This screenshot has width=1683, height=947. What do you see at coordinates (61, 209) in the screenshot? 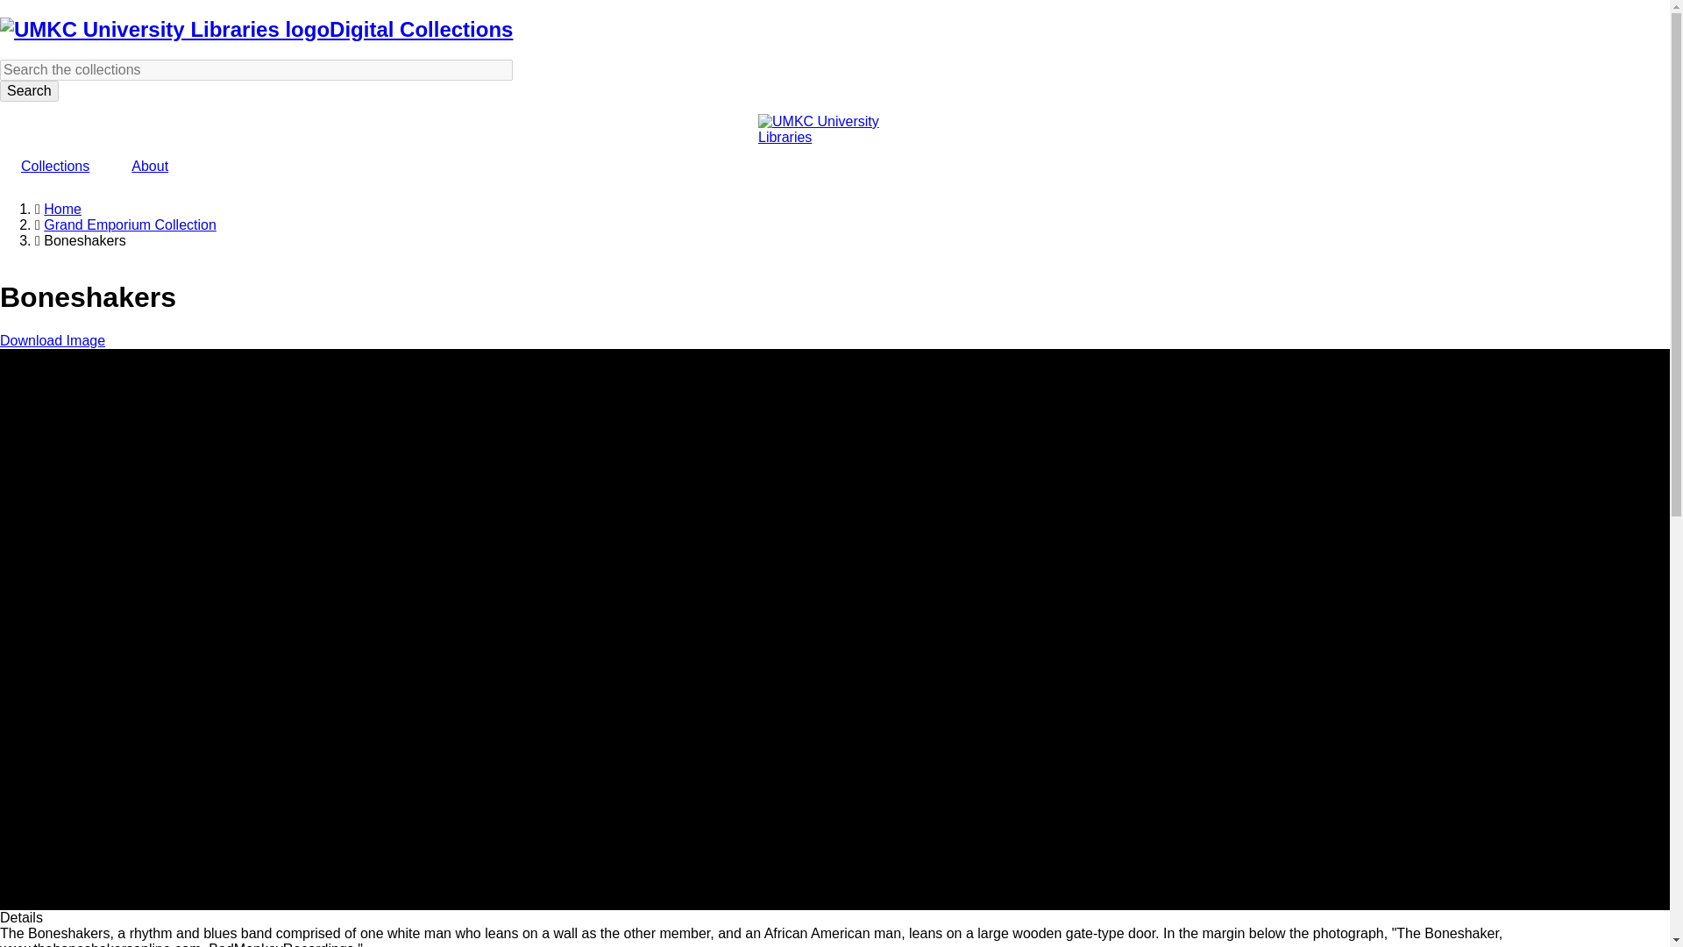
I see `Home` at bounding box center [61, 209].